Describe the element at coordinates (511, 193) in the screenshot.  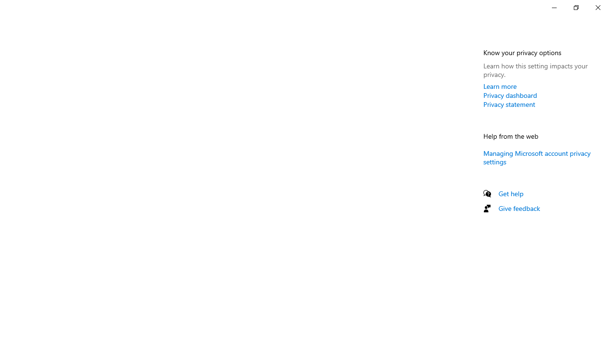
I see `Get help` at that location.